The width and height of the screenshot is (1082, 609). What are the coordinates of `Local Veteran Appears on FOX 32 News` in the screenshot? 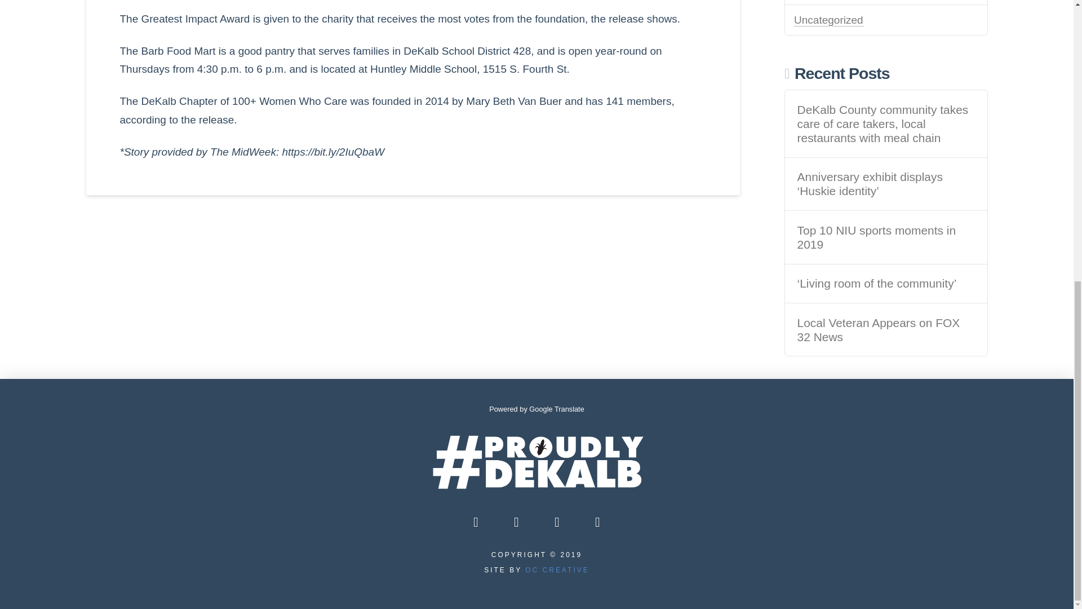 It's located at (886, 330).